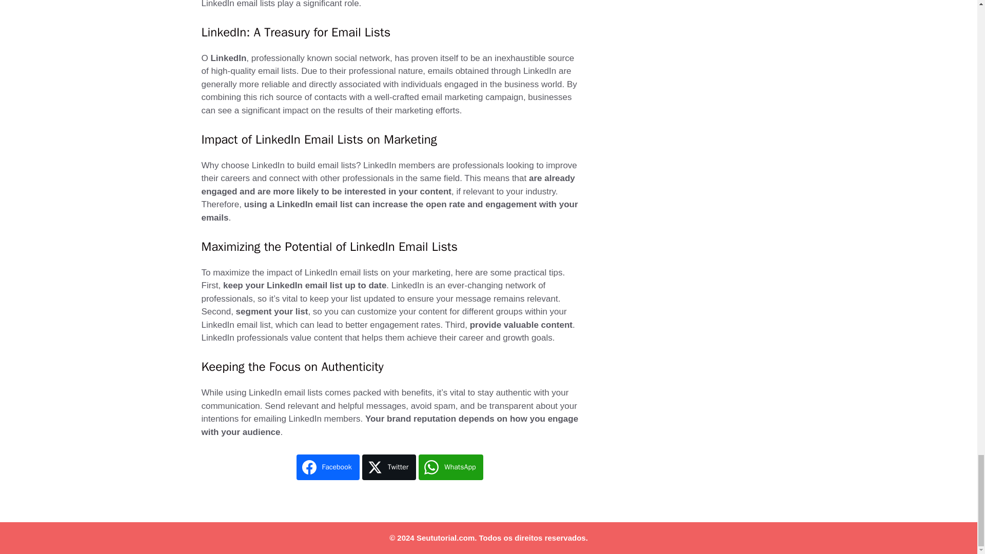  Describe the element at coordinates (451, 467) in the screenshot. I see `Share on WhatsApp` at that location.